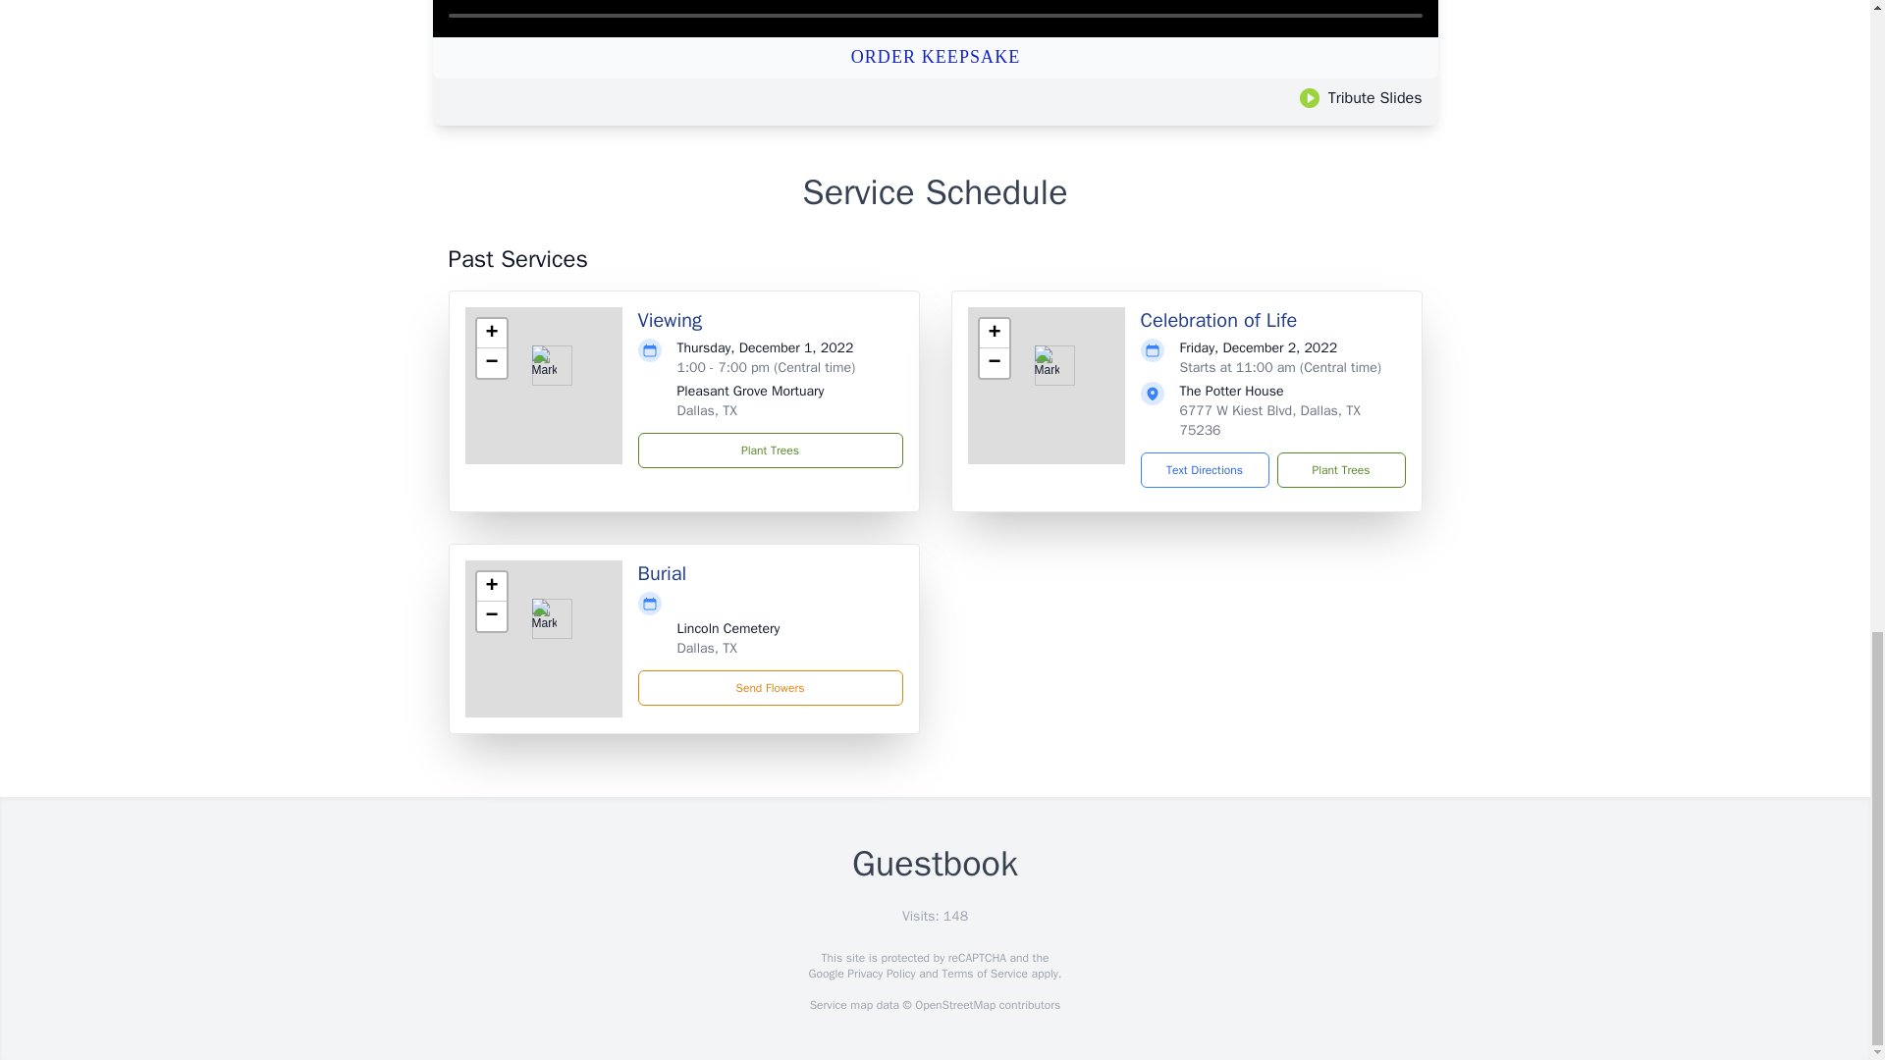 This screenshot has height=1060, width=1885. Describe the element at coordinates (994, 334) in the screenshot. I see `Zoom in` at that location.